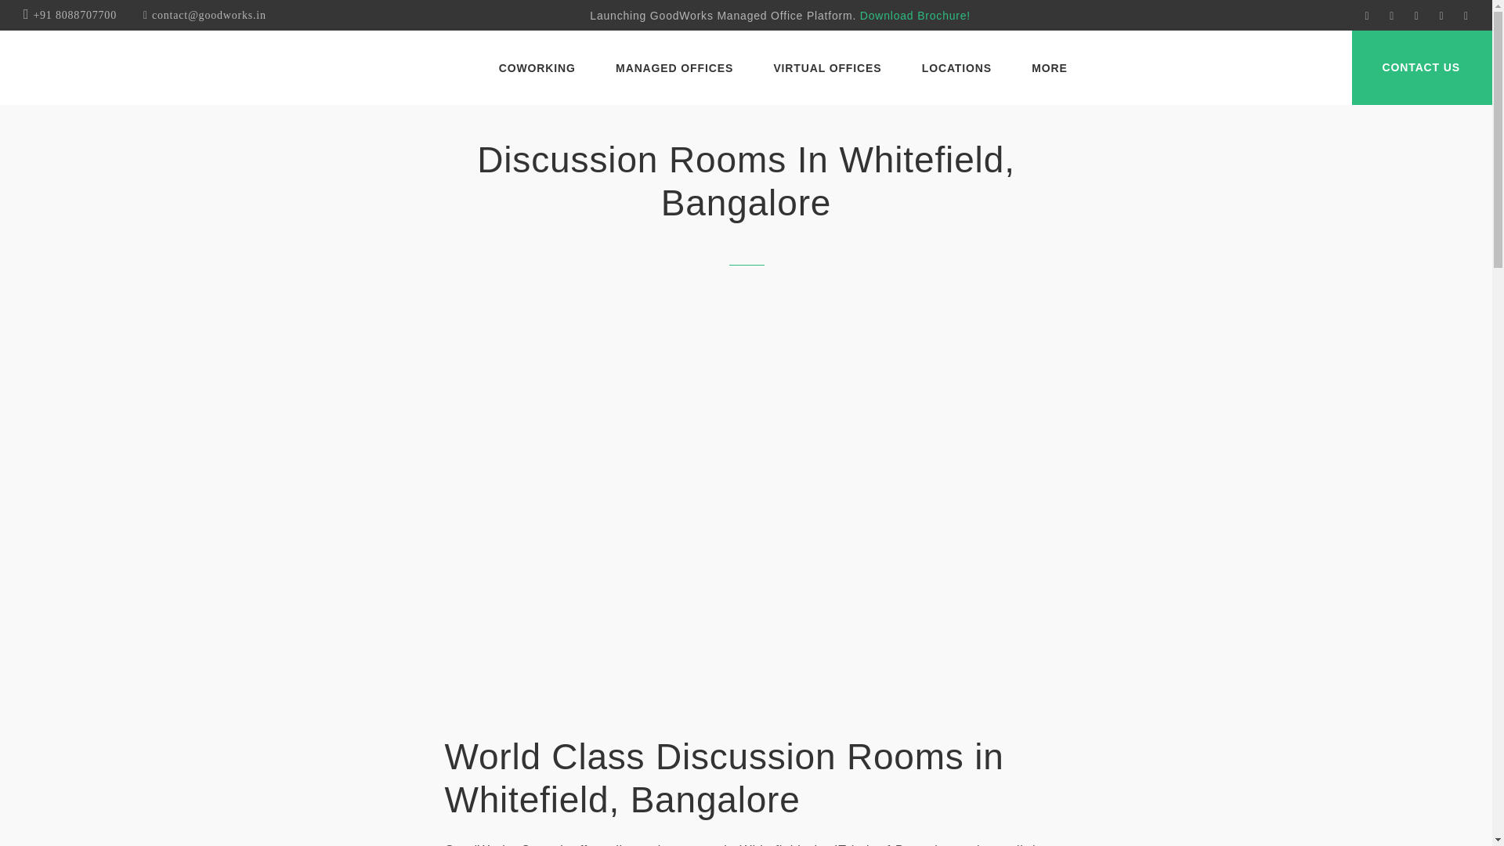 This screenshot has height=846, width=1504. Describe the element at coordinates (674, 69) in the screenshot. I see `MANAGED OFFICES` at that location.